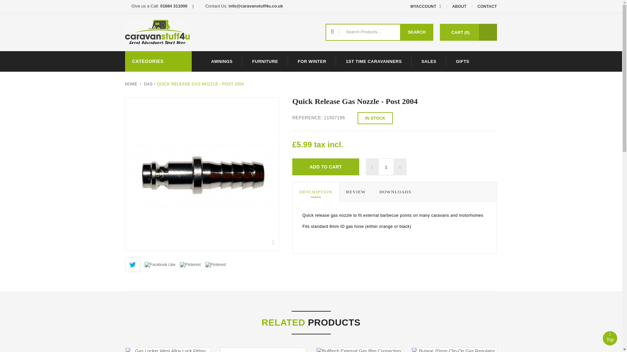 This screenshot has height=352, width=627. I want to click on HOME, so click(131, 84).